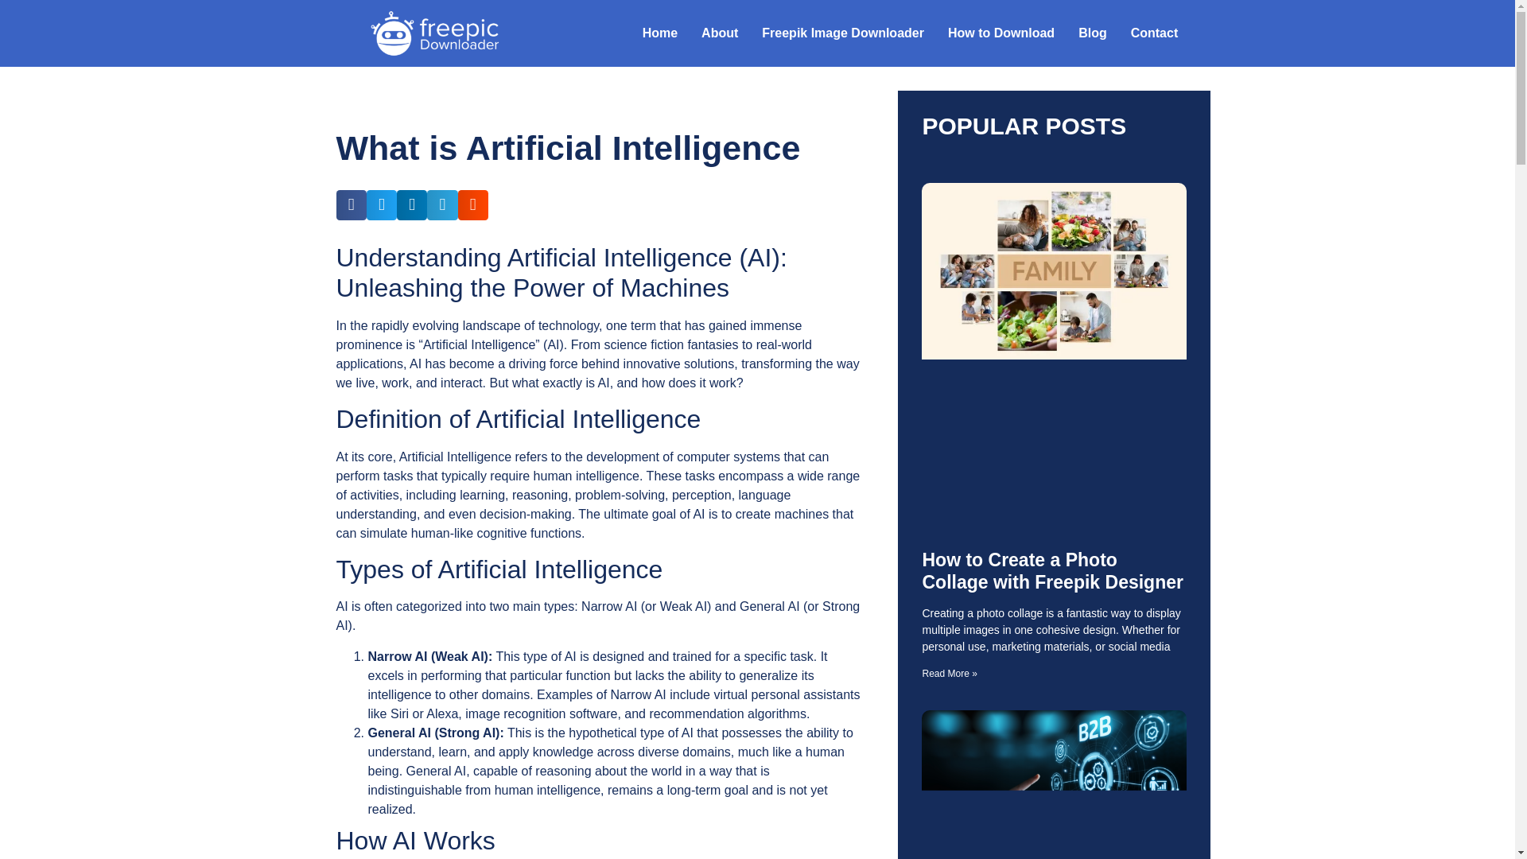 The width and height of the screenshot is (1527, 859). I want to click on Freepik Image Downloader, so click(842, 33).